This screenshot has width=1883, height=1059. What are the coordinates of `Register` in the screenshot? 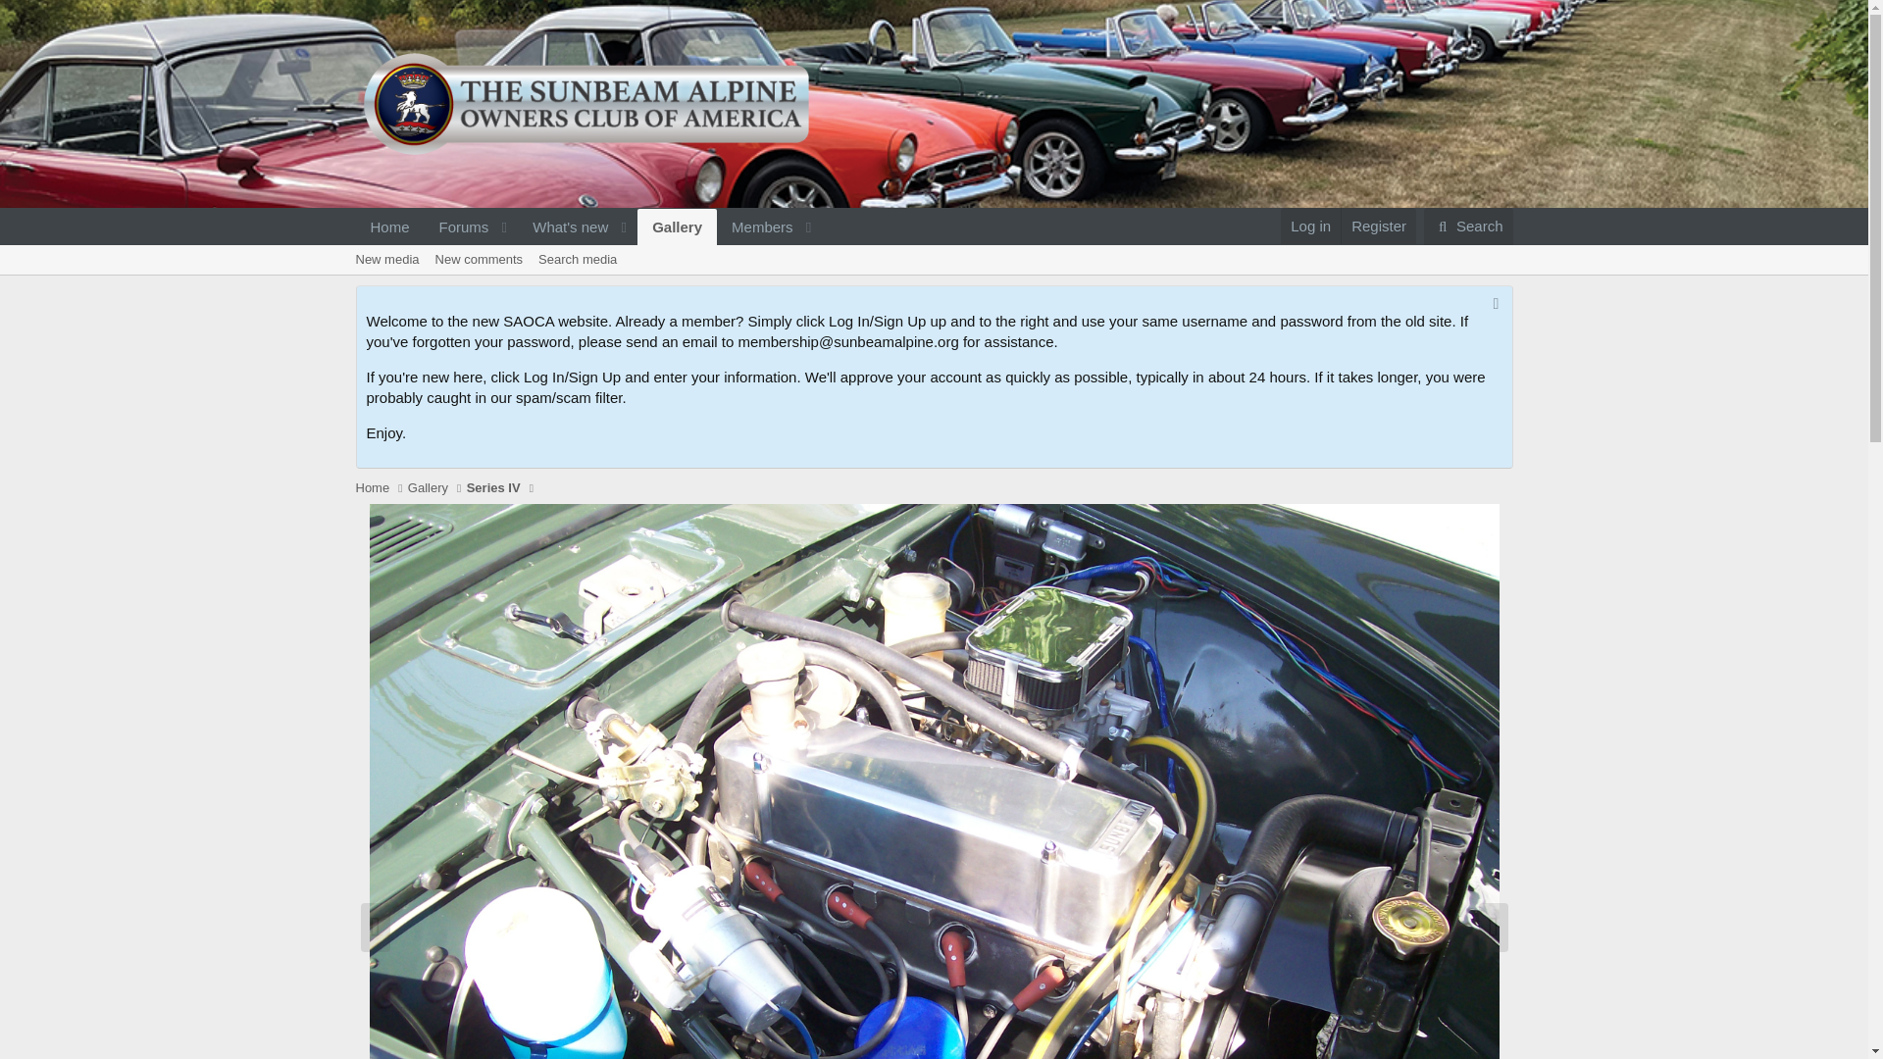 It's located at (386, 259).